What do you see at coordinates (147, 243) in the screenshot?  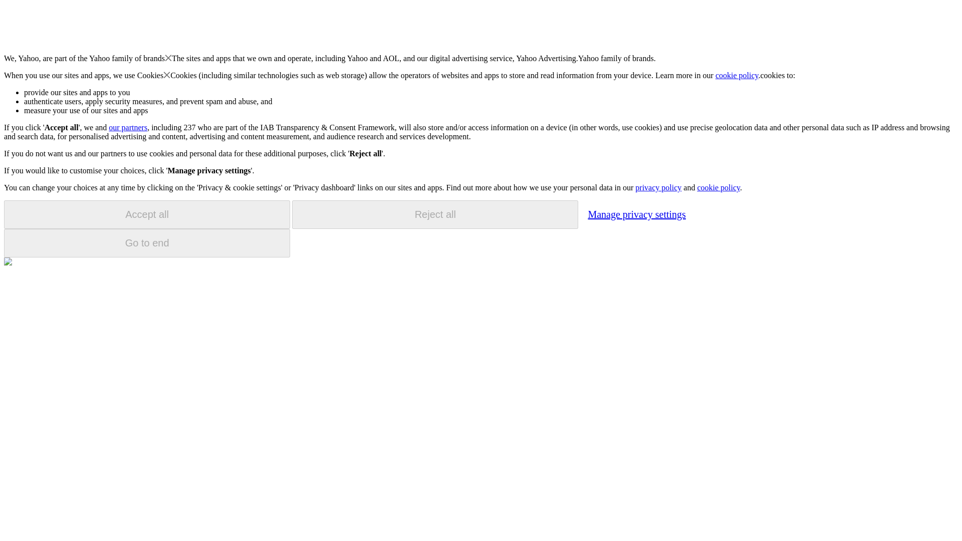 I see `Go to end` at bounding box center [147, 243].